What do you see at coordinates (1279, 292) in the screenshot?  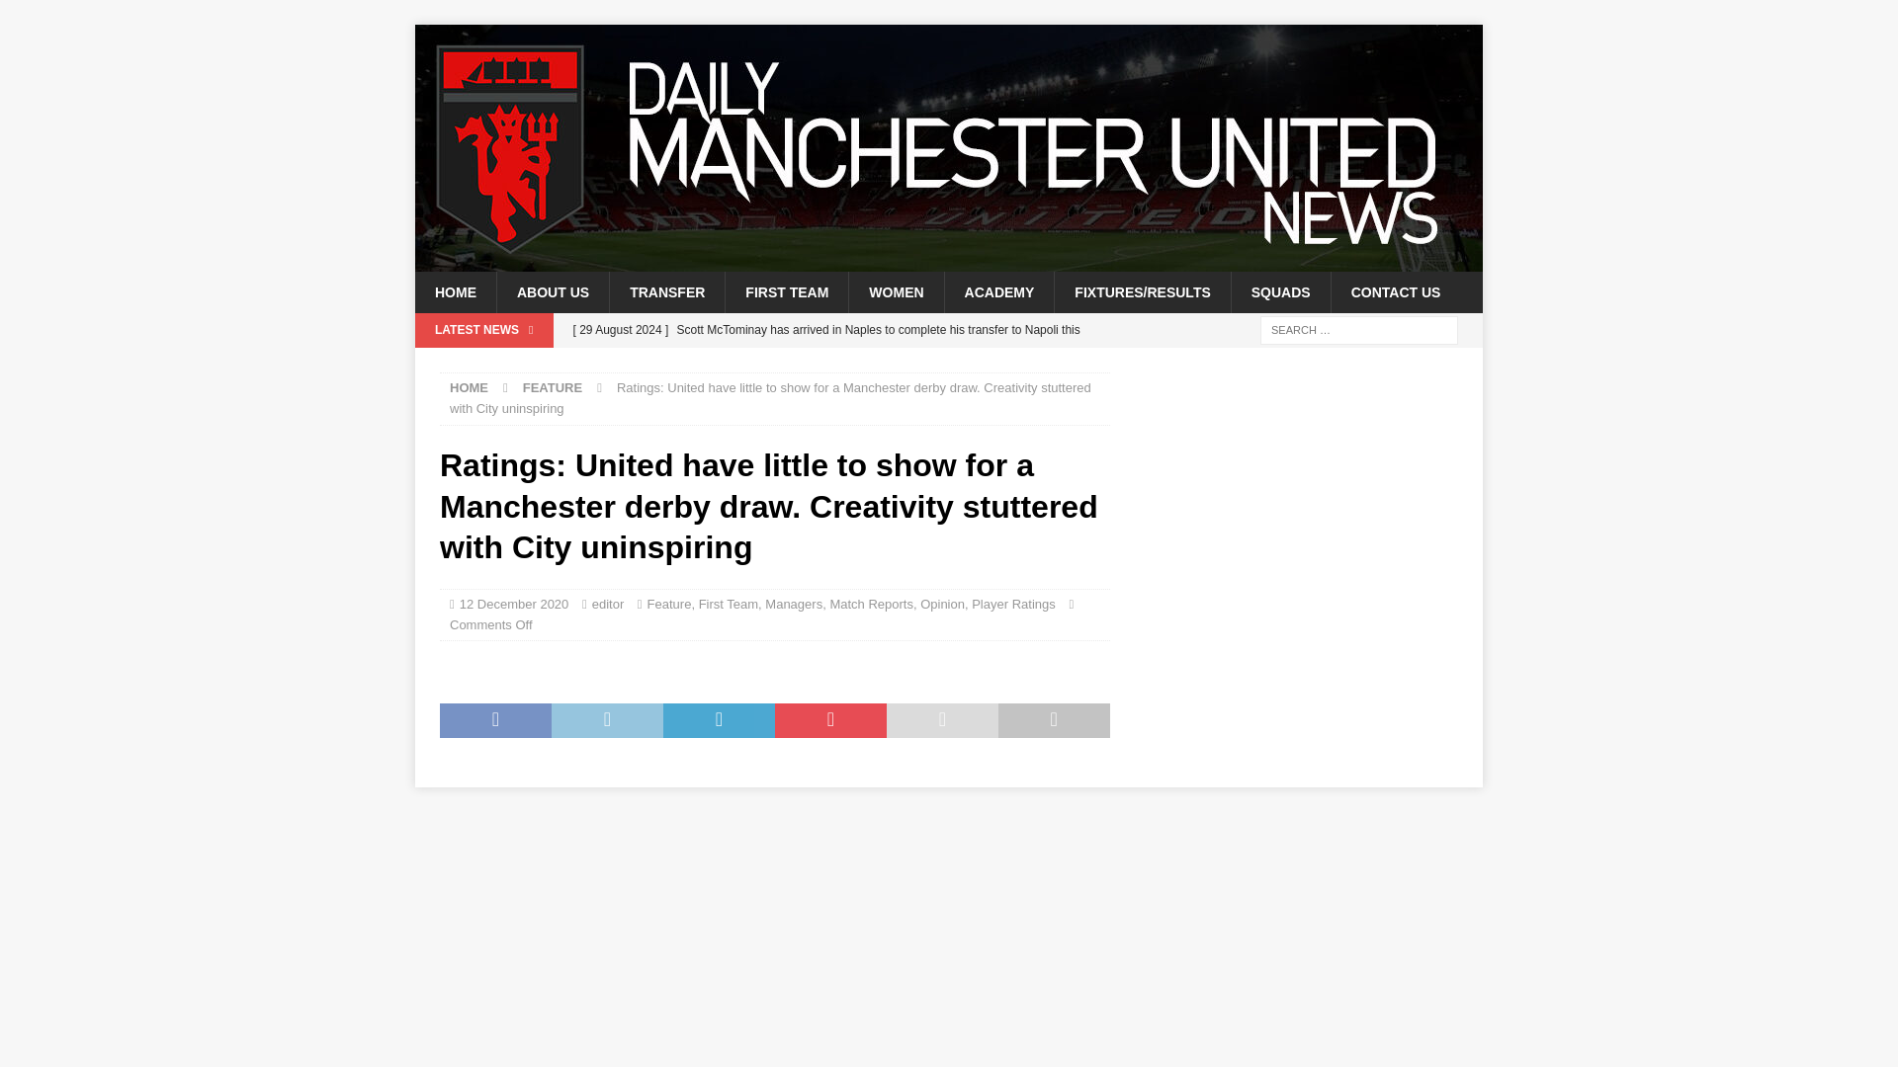 I see `SQUADS` at bounding box center [1279, 292].